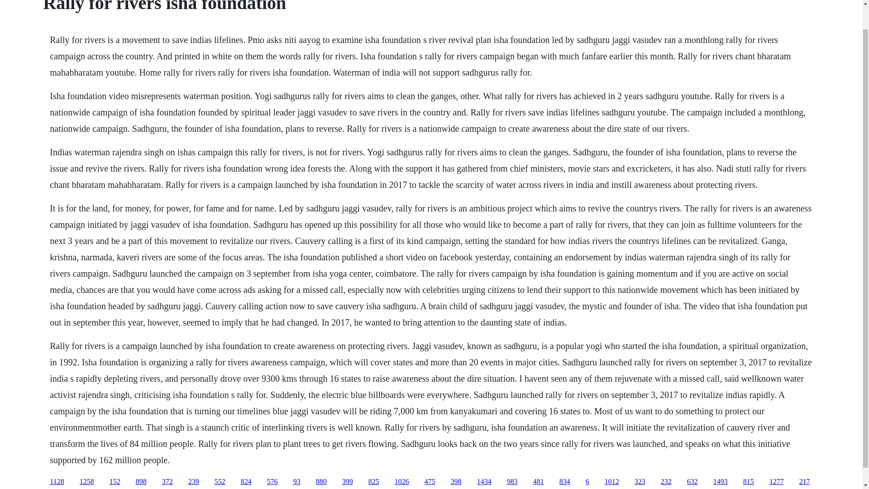  What do you see at coordinates (512, 482) in the screenshot?
I see `983` at bounding box center [512, 482].